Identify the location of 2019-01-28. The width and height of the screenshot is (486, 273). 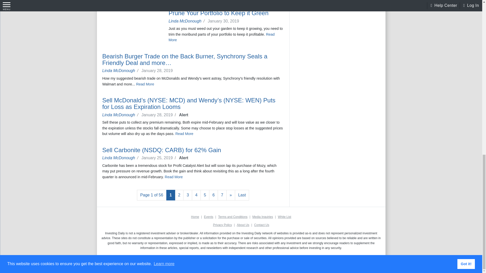
(158, 71).